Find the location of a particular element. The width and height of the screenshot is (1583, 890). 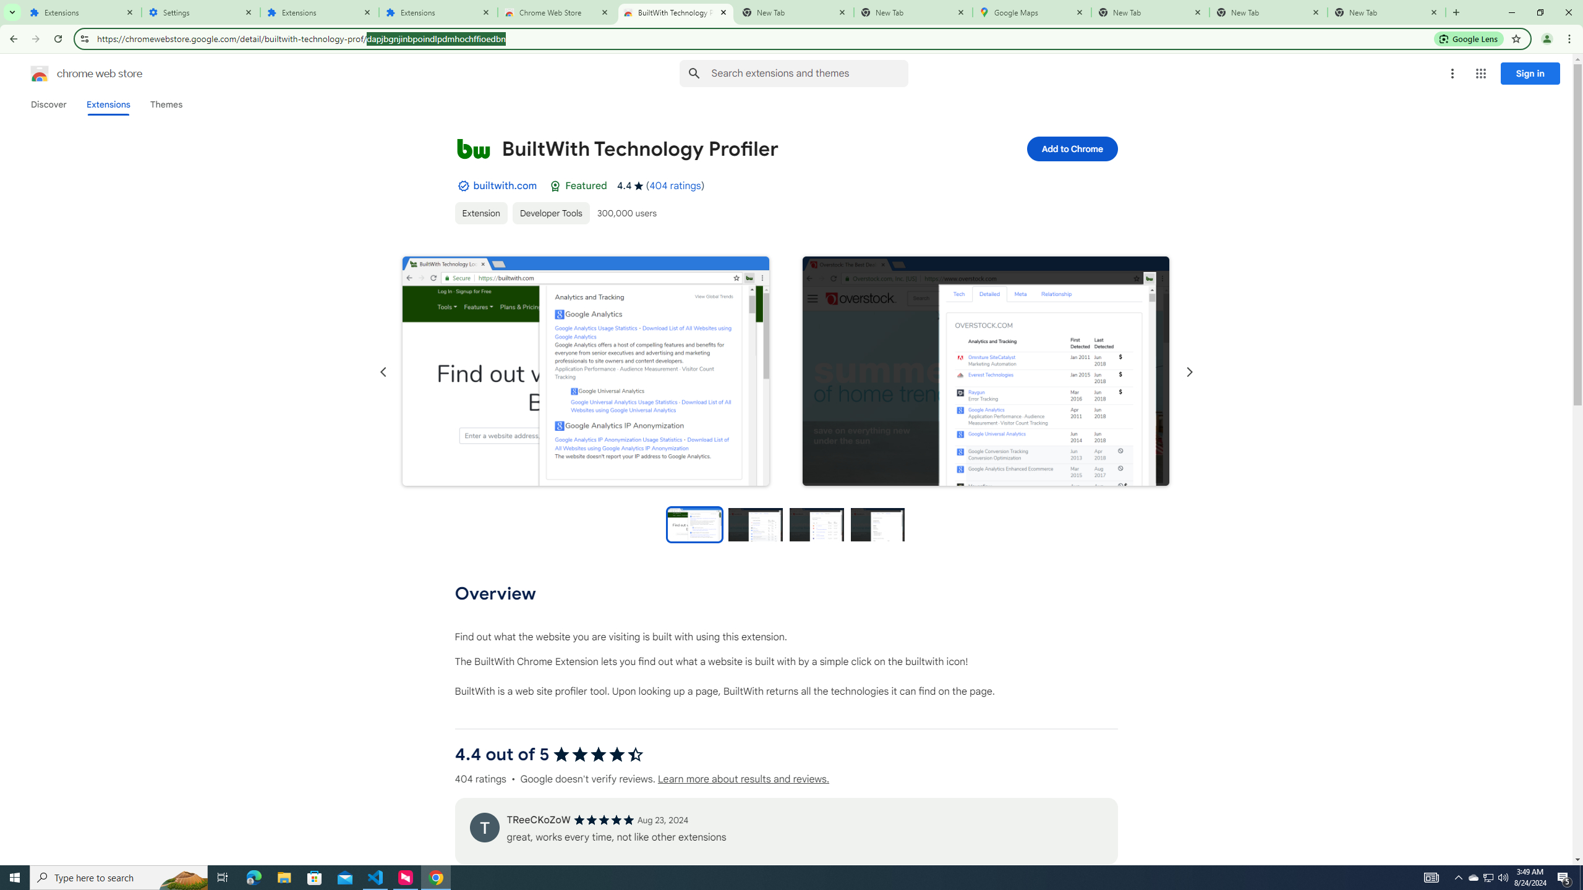

Preview slide 4 is located at coordinates (878, 524).